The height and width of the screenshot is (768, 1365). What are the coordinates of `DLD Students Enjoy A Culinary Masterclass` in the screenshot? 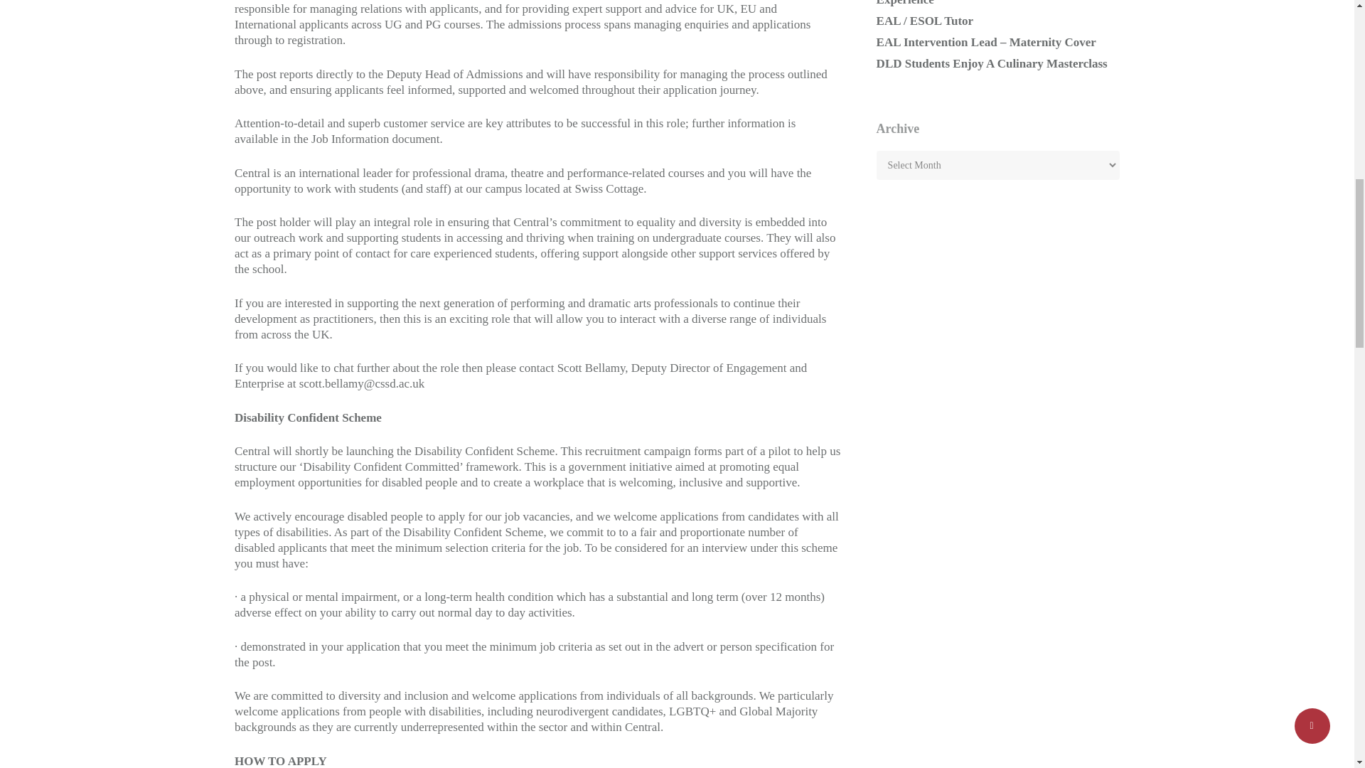 It's located at (997, 64).